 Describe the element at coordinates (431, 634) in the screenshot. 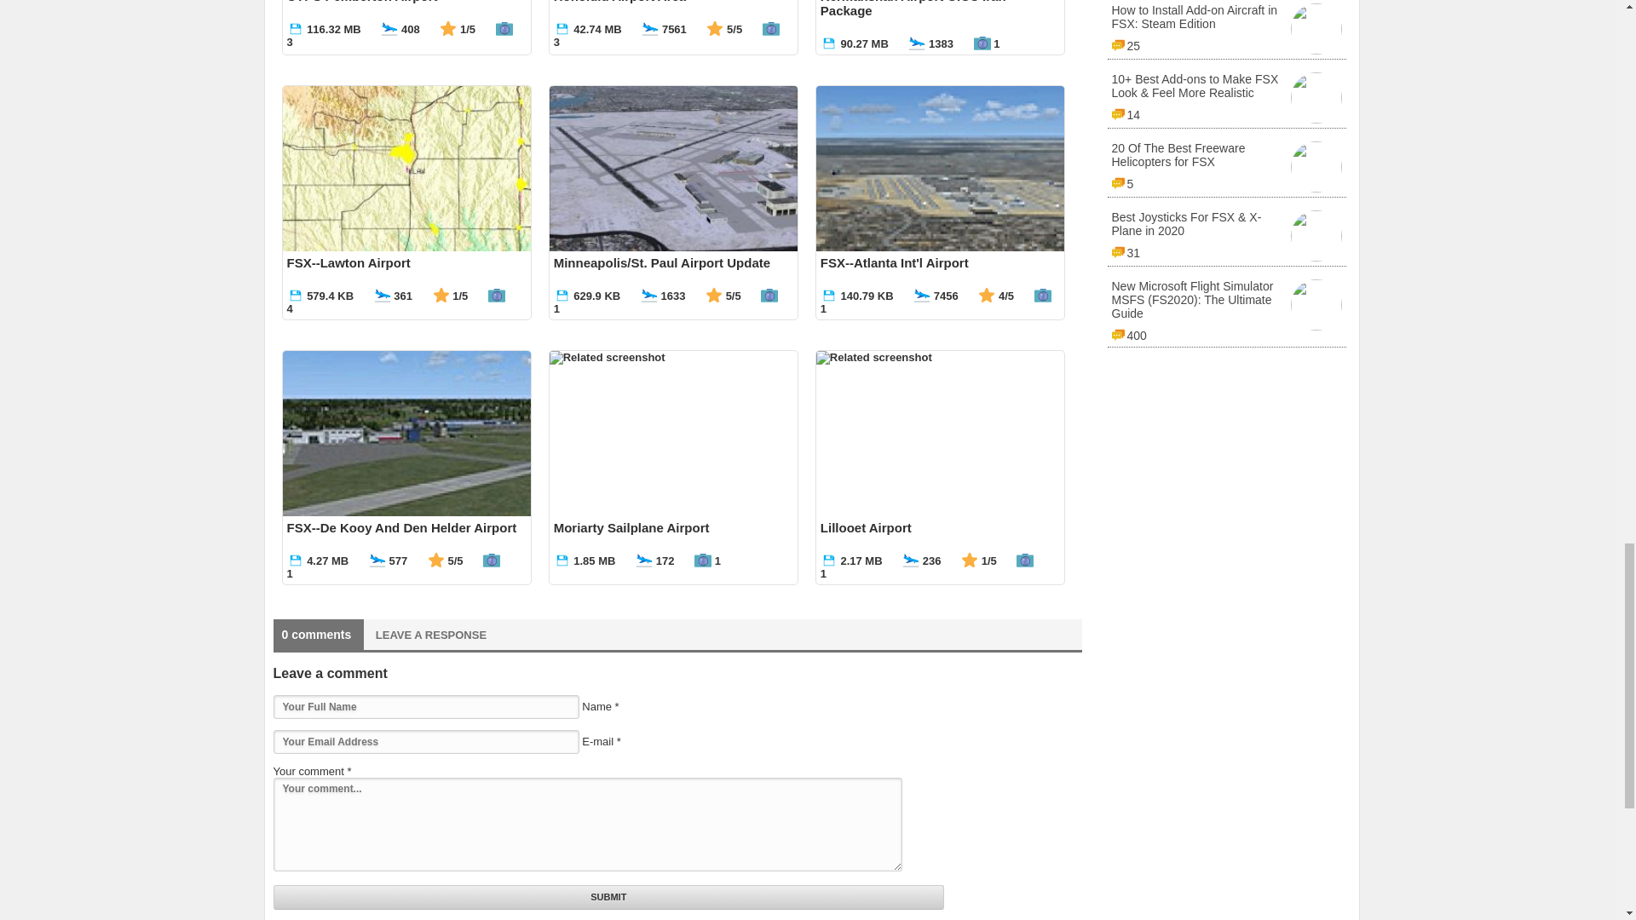

I see `LEAVE A RESPONSE` at that location.